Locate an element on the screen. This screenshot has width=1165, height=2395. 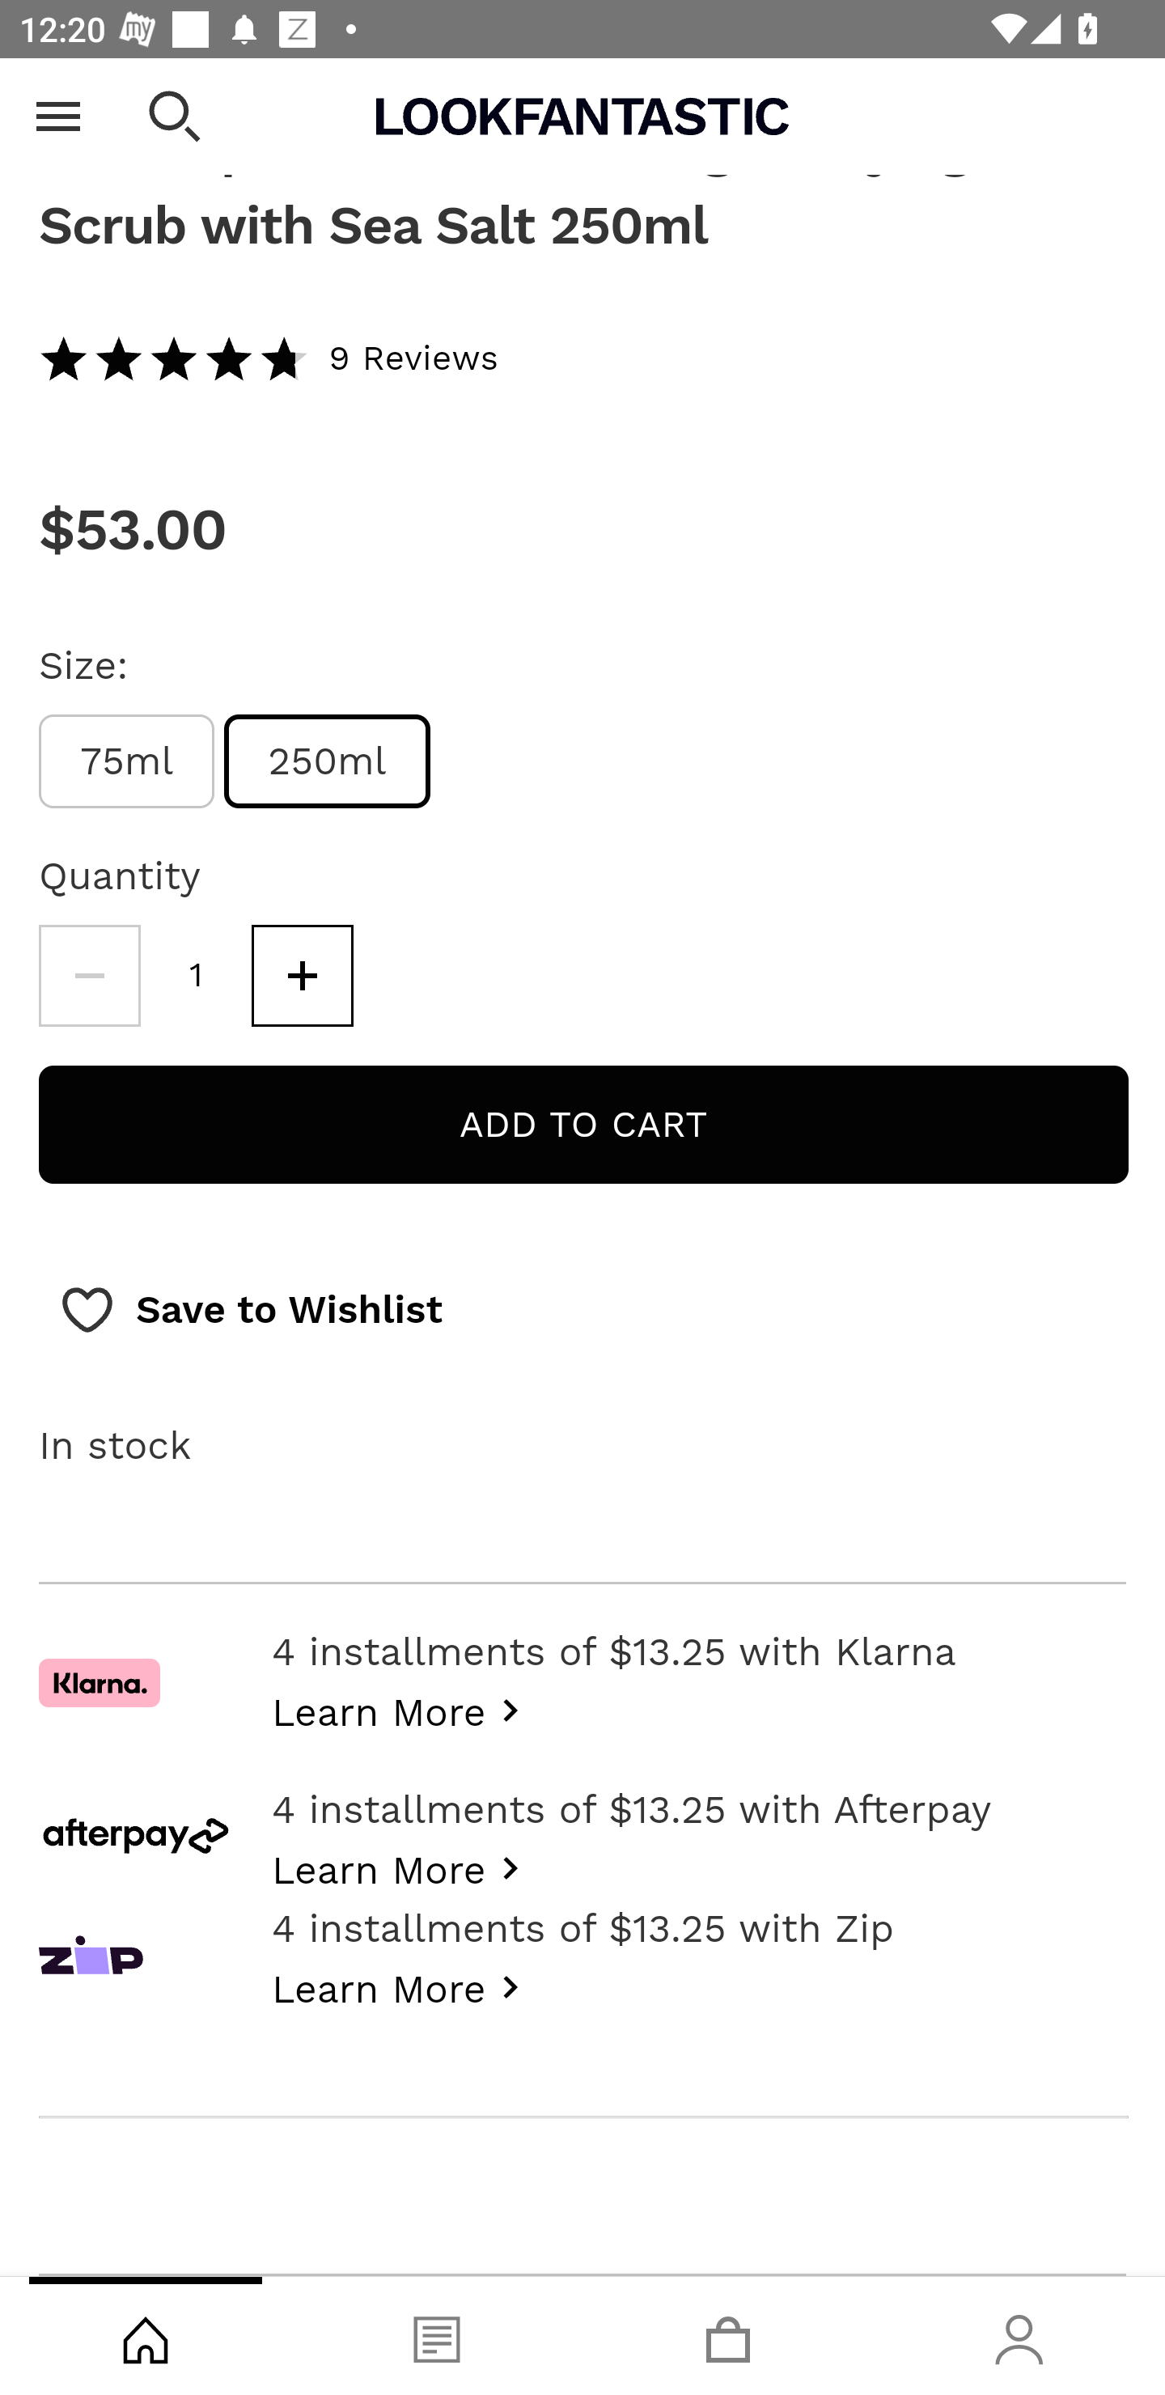
250ml selected is located at coordinates (328, 762).